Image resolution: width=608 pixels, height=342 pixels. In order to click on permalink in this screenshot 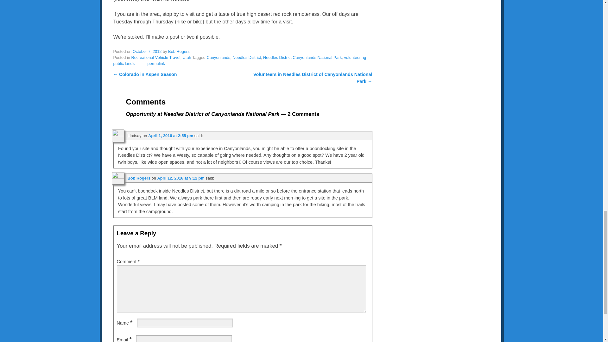, I will do `click(156, 63)`.